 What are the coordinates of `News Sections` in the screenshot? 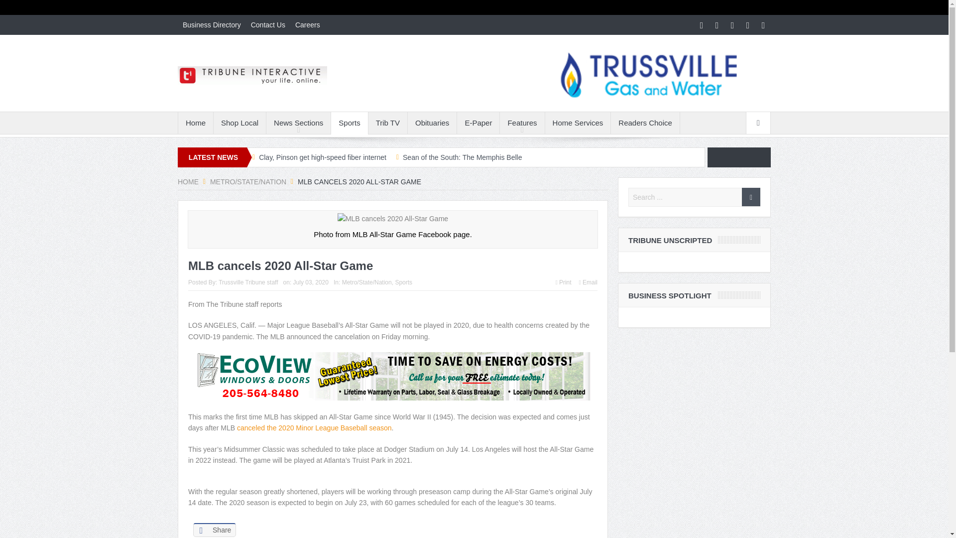 It's located at (299, 123).